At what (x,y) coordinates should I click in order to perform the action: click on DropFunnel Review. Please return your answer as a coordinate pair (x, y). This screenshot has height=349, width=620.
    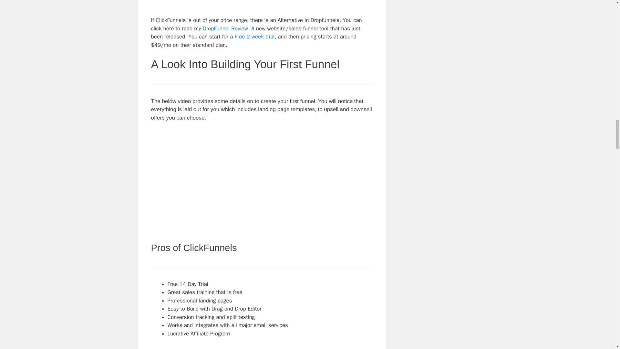
    Looking at the image, I should click on (225, 28).